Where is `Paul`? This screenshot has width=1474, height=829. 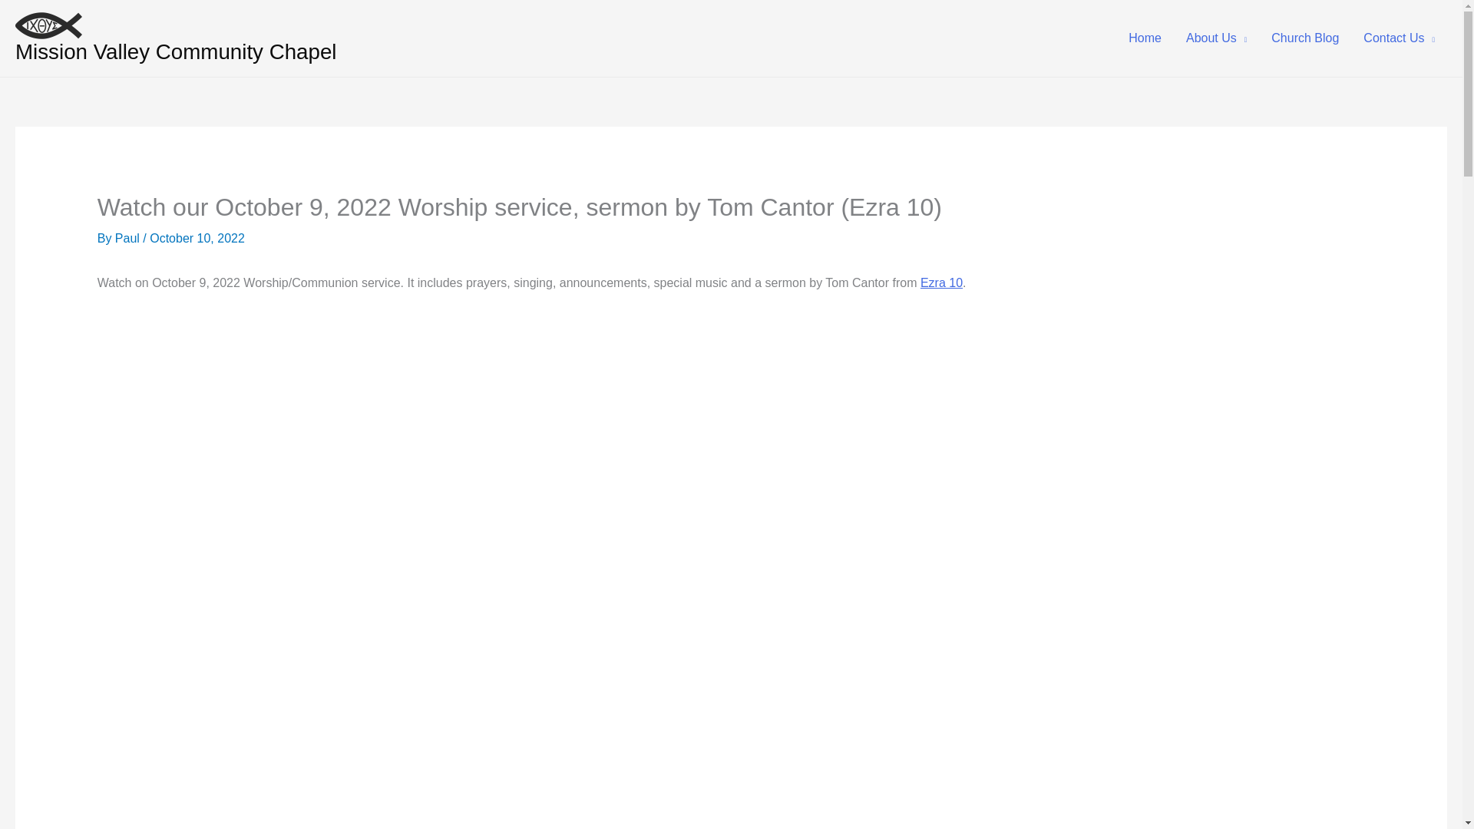 Paul is located at coordinates (129, 238).